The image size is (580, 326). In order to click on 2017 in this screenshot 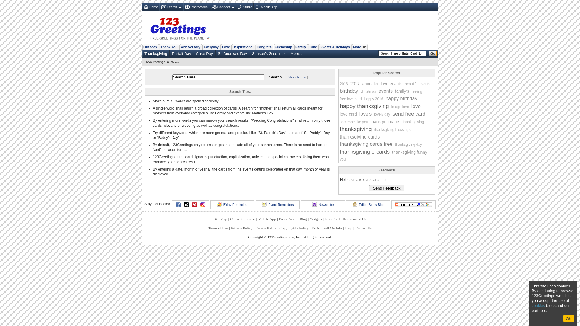, I will do `click(355, 84)`.